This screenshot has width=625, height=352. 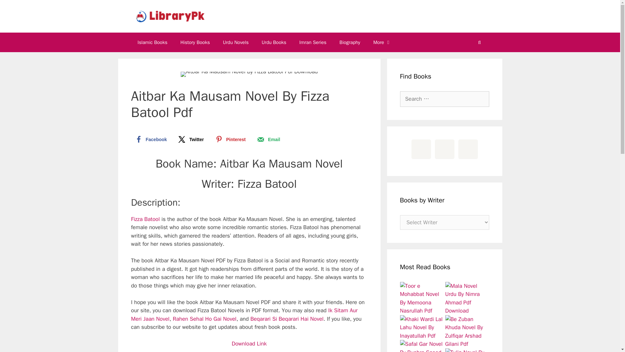 I want to click on Khaki Wardi Lal Lahu Novel By Inayatullah Pdf, so click(x=422, y=327).